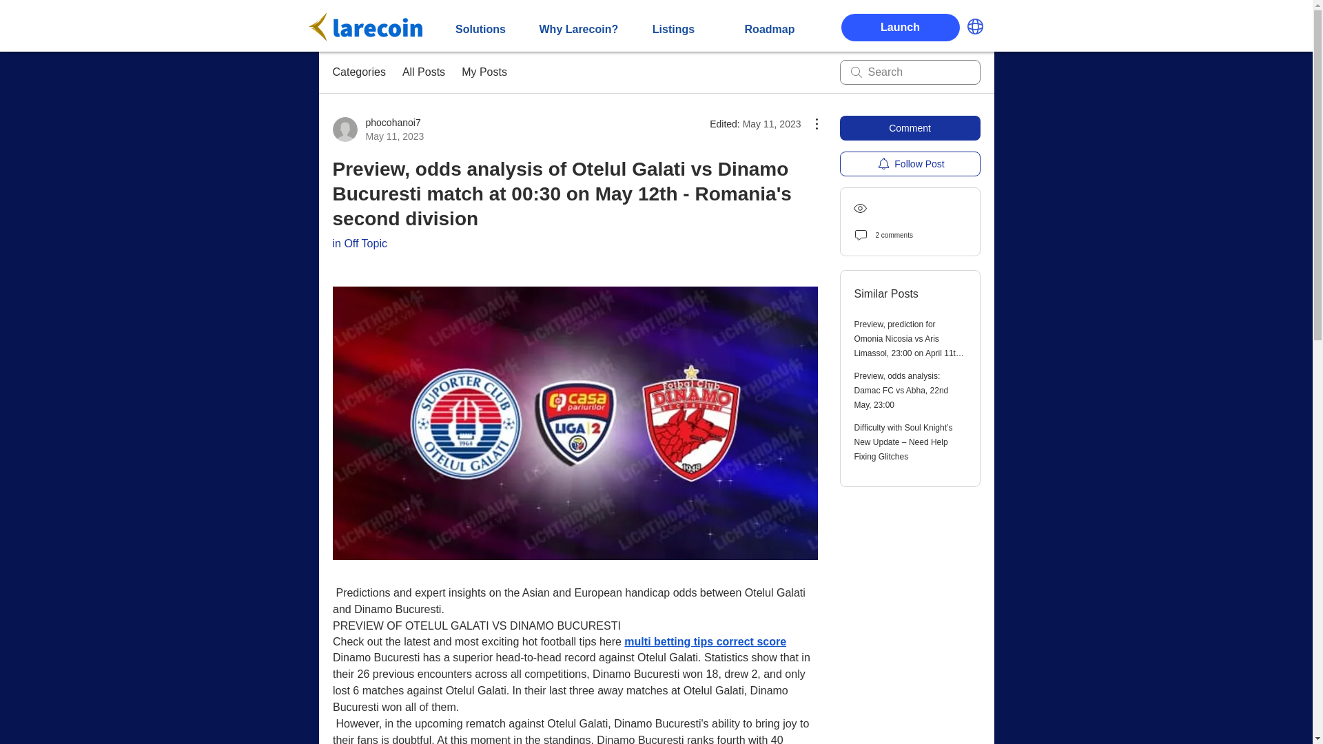 The image size is (1323, 744). Describe the element at coordinates (901, 390) in the screenshot. I see `Preview, odds analysis: Damac FC vs Abha, 22nd May, 23:00` at that location.